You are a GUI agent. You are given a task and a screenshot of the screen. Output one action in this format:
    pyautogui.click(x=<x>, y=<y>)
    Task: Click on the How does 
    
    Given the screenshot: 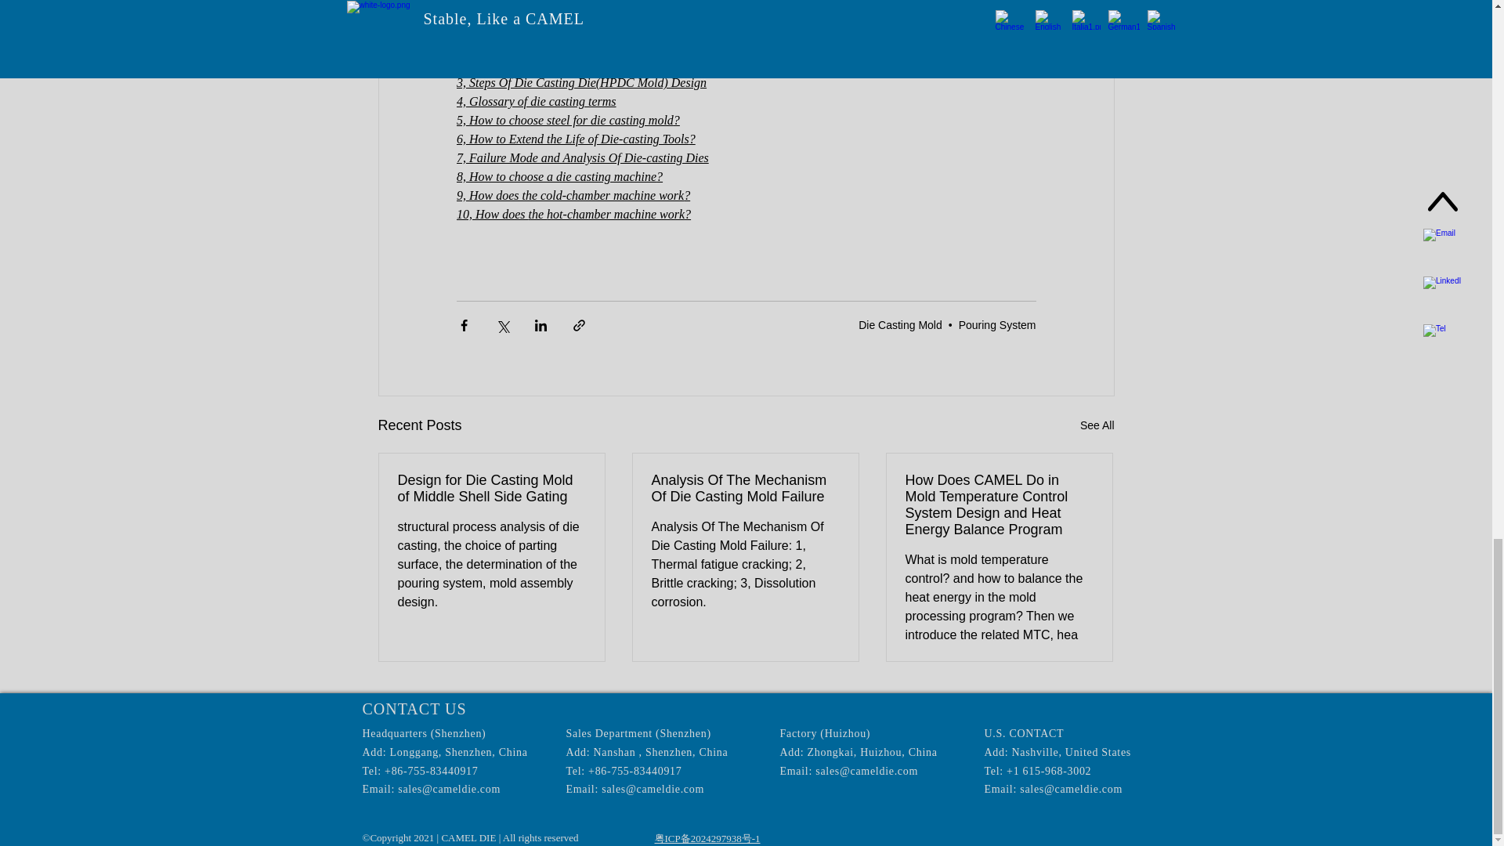 What is the action you would take?
    pyautogui.click(x=501, y=213)
    